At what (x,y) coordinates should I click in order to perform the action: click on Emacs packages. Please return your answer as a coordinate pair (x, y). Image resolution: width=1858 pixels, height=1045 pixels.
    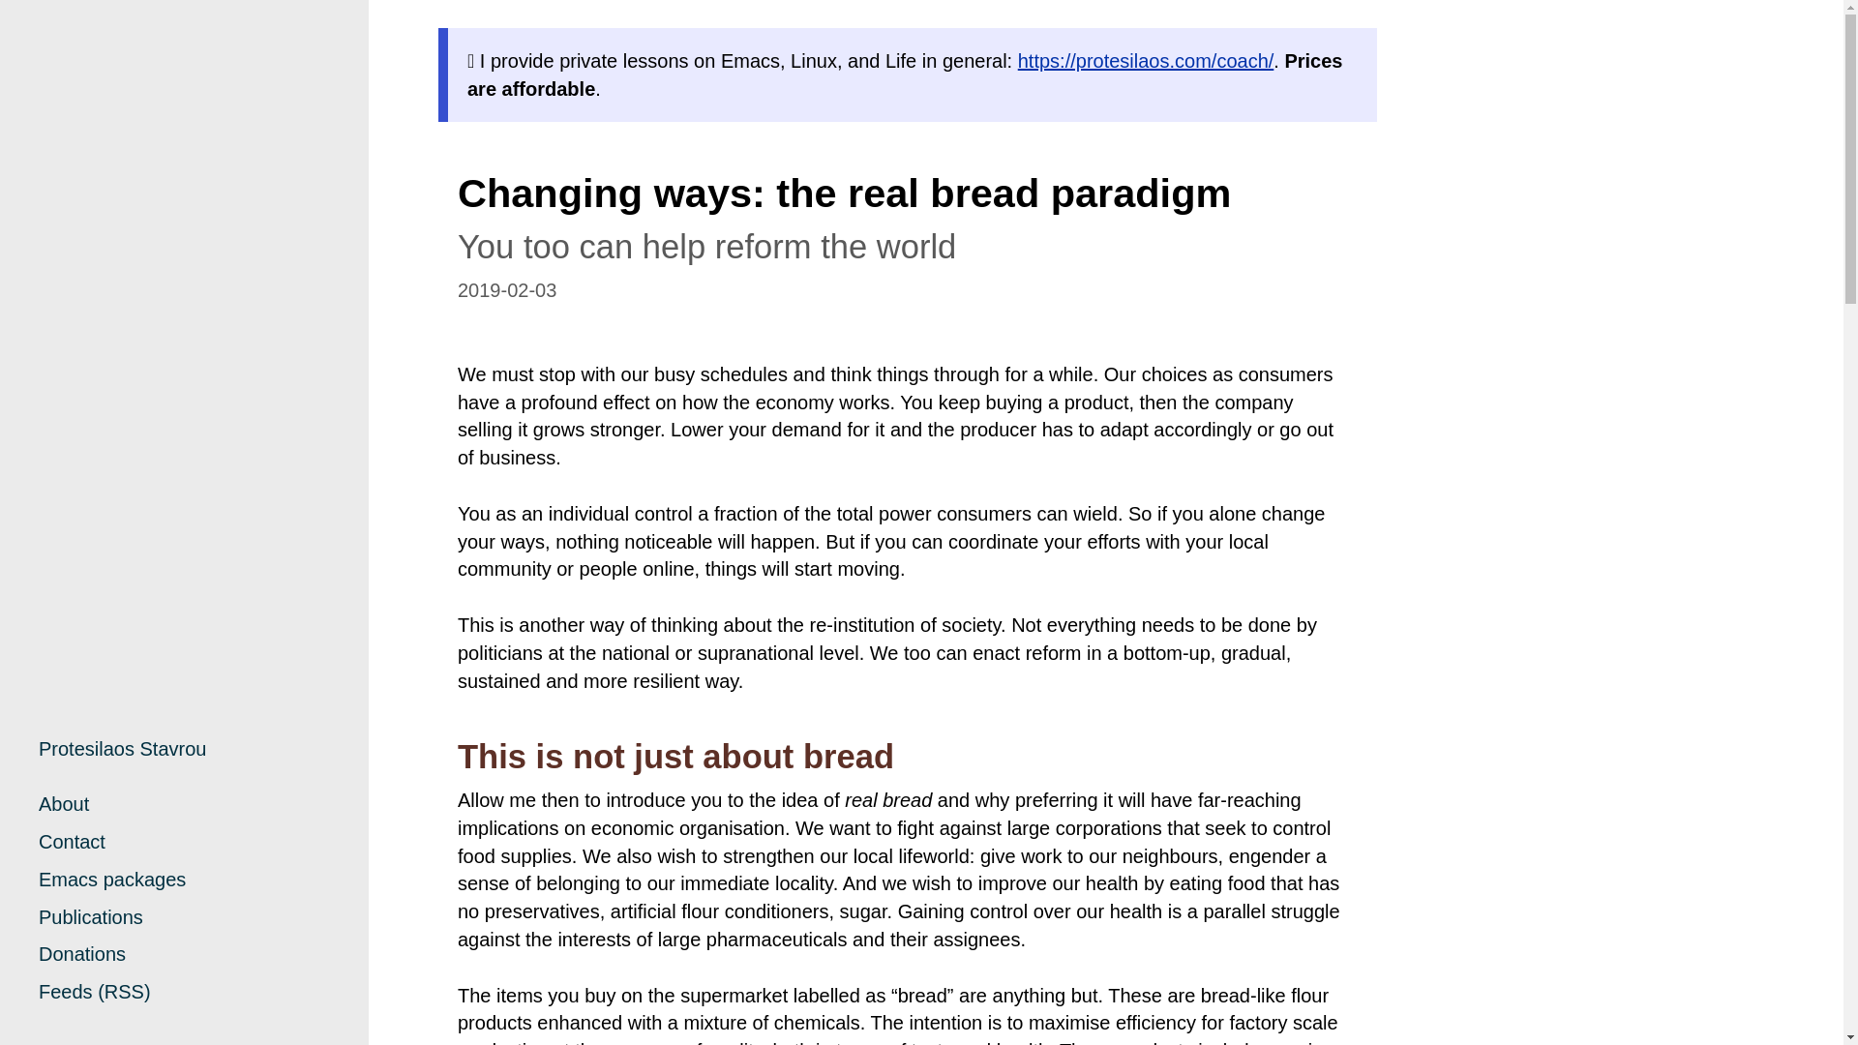
    Looking at the image, I should click on (112, 879).